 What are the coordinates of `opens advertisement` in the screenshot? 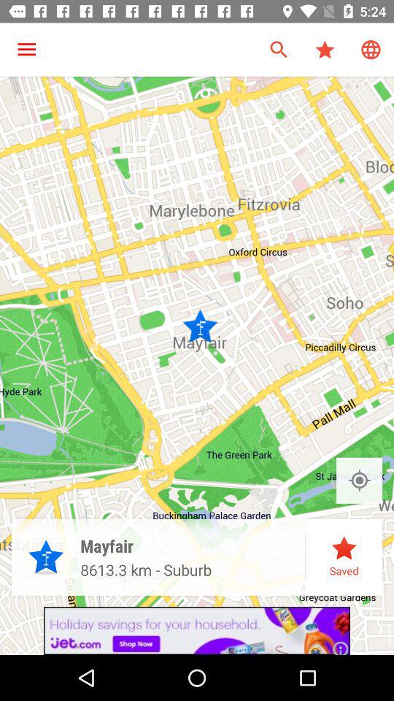 It's located at (197, 631).